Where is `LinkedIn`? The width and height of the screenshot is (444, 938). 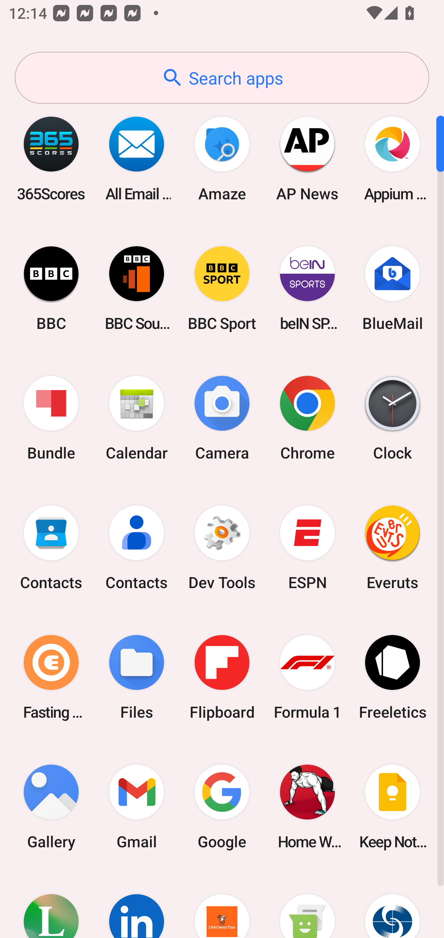 LinkedIn is located at coordinates (137, 905).